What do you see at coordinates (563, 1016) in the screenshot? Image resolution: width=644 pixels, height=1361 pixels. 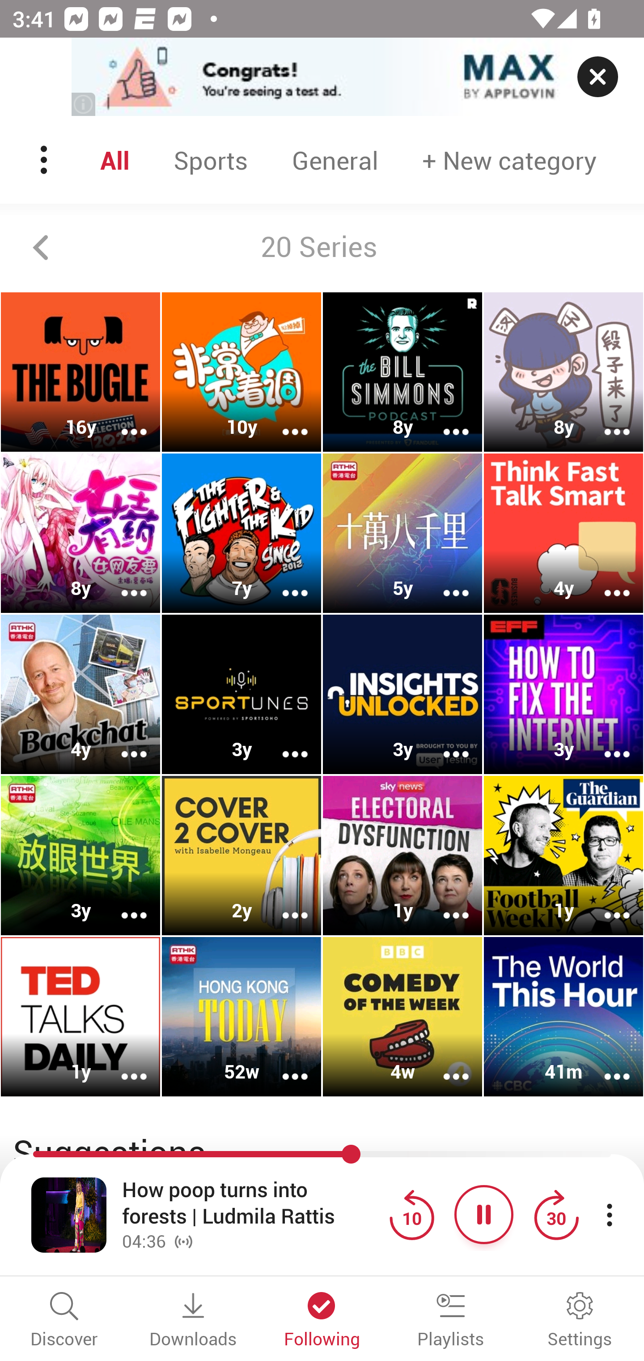 I see `The World This Hour 41m More options More options` at bounding box center [563, 1016].